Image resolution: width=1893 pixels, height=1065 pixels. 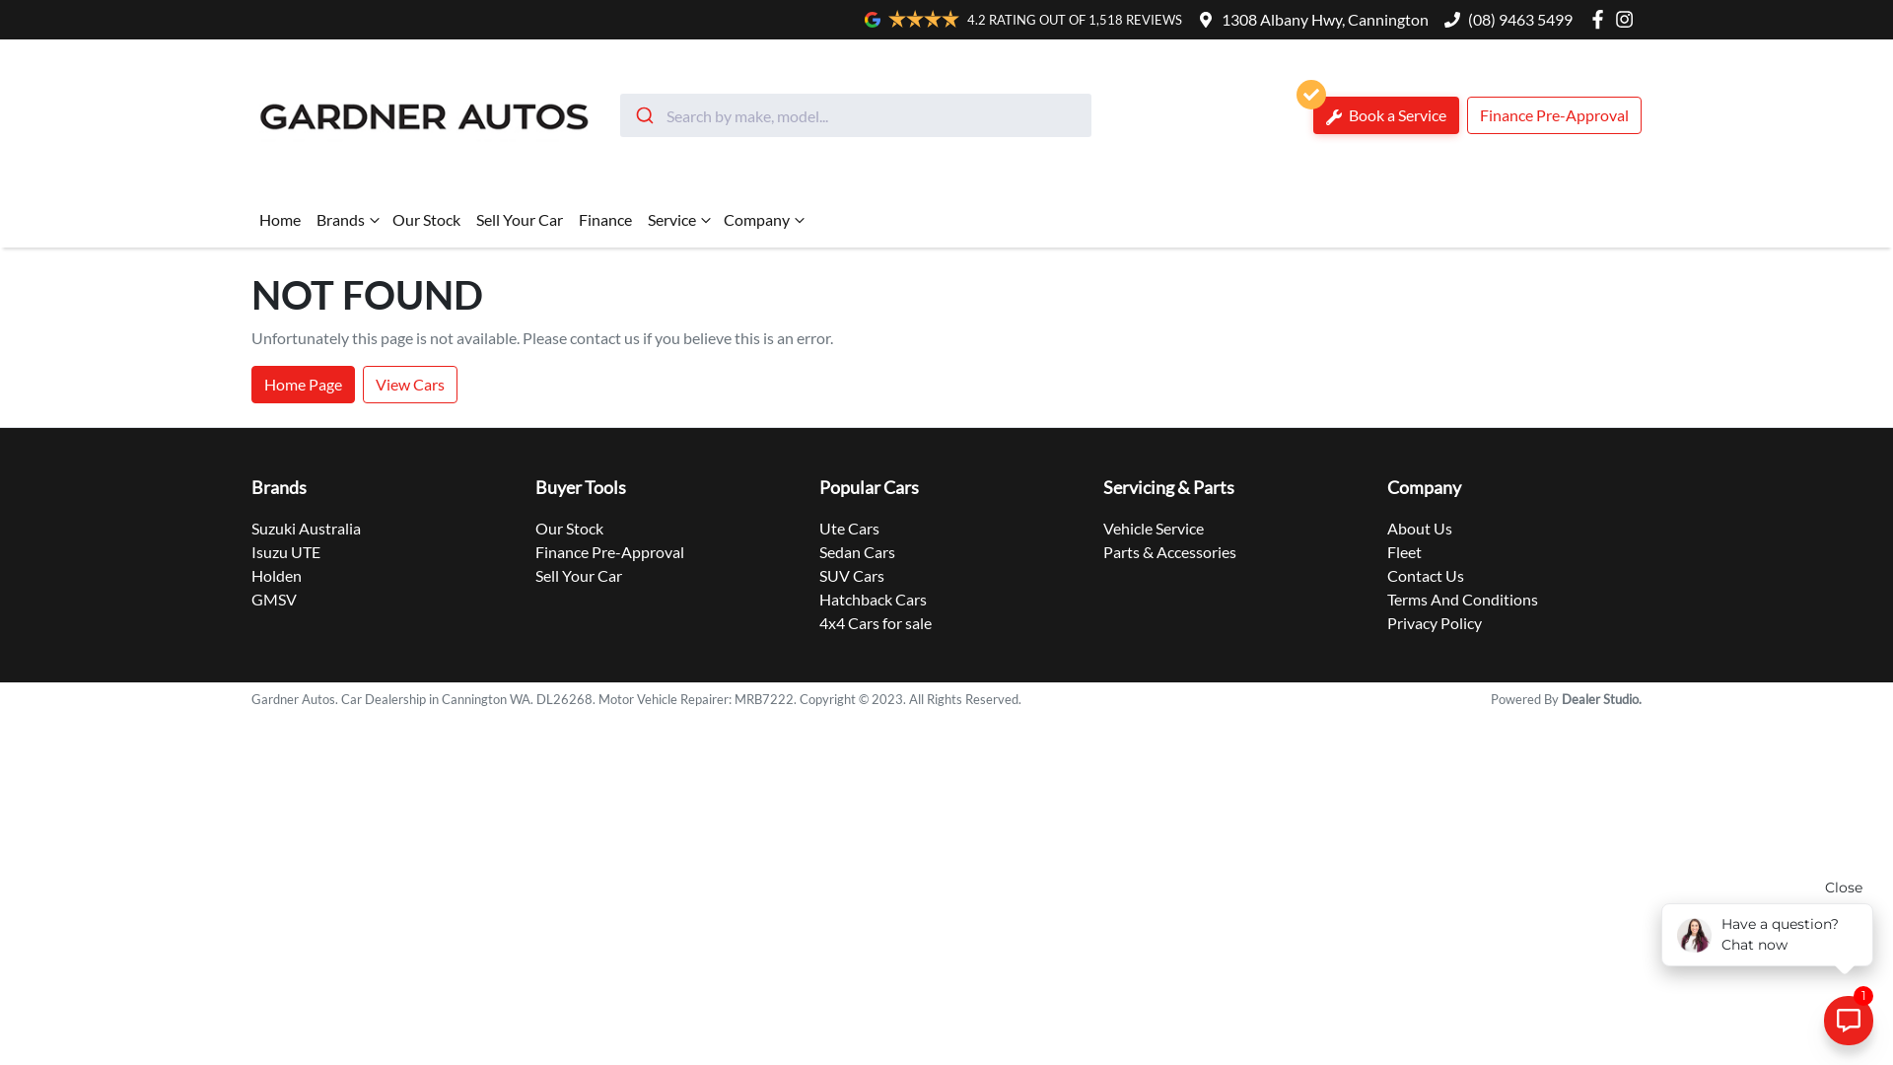 I want to click on Finance Pre-Approval, so click(x=609, y=552).